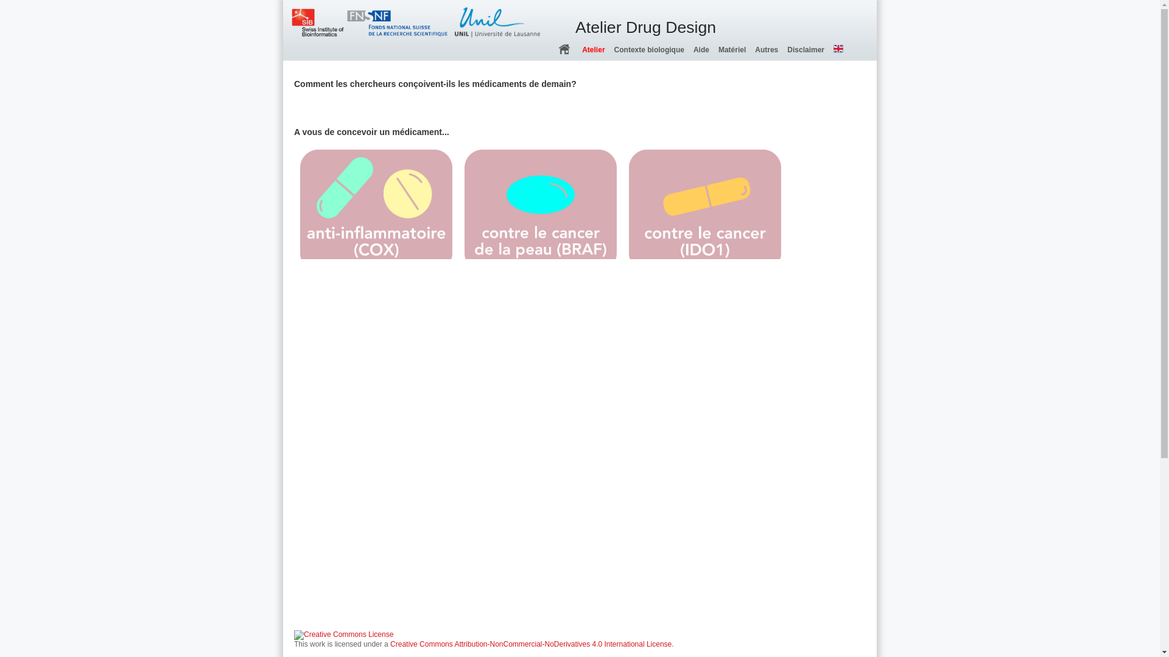 The height and width of the screenshot is (657, 1169). Describe the element at coordinates (580, 10) in the screenshot. I see `Atelier Drug Design` at that location.